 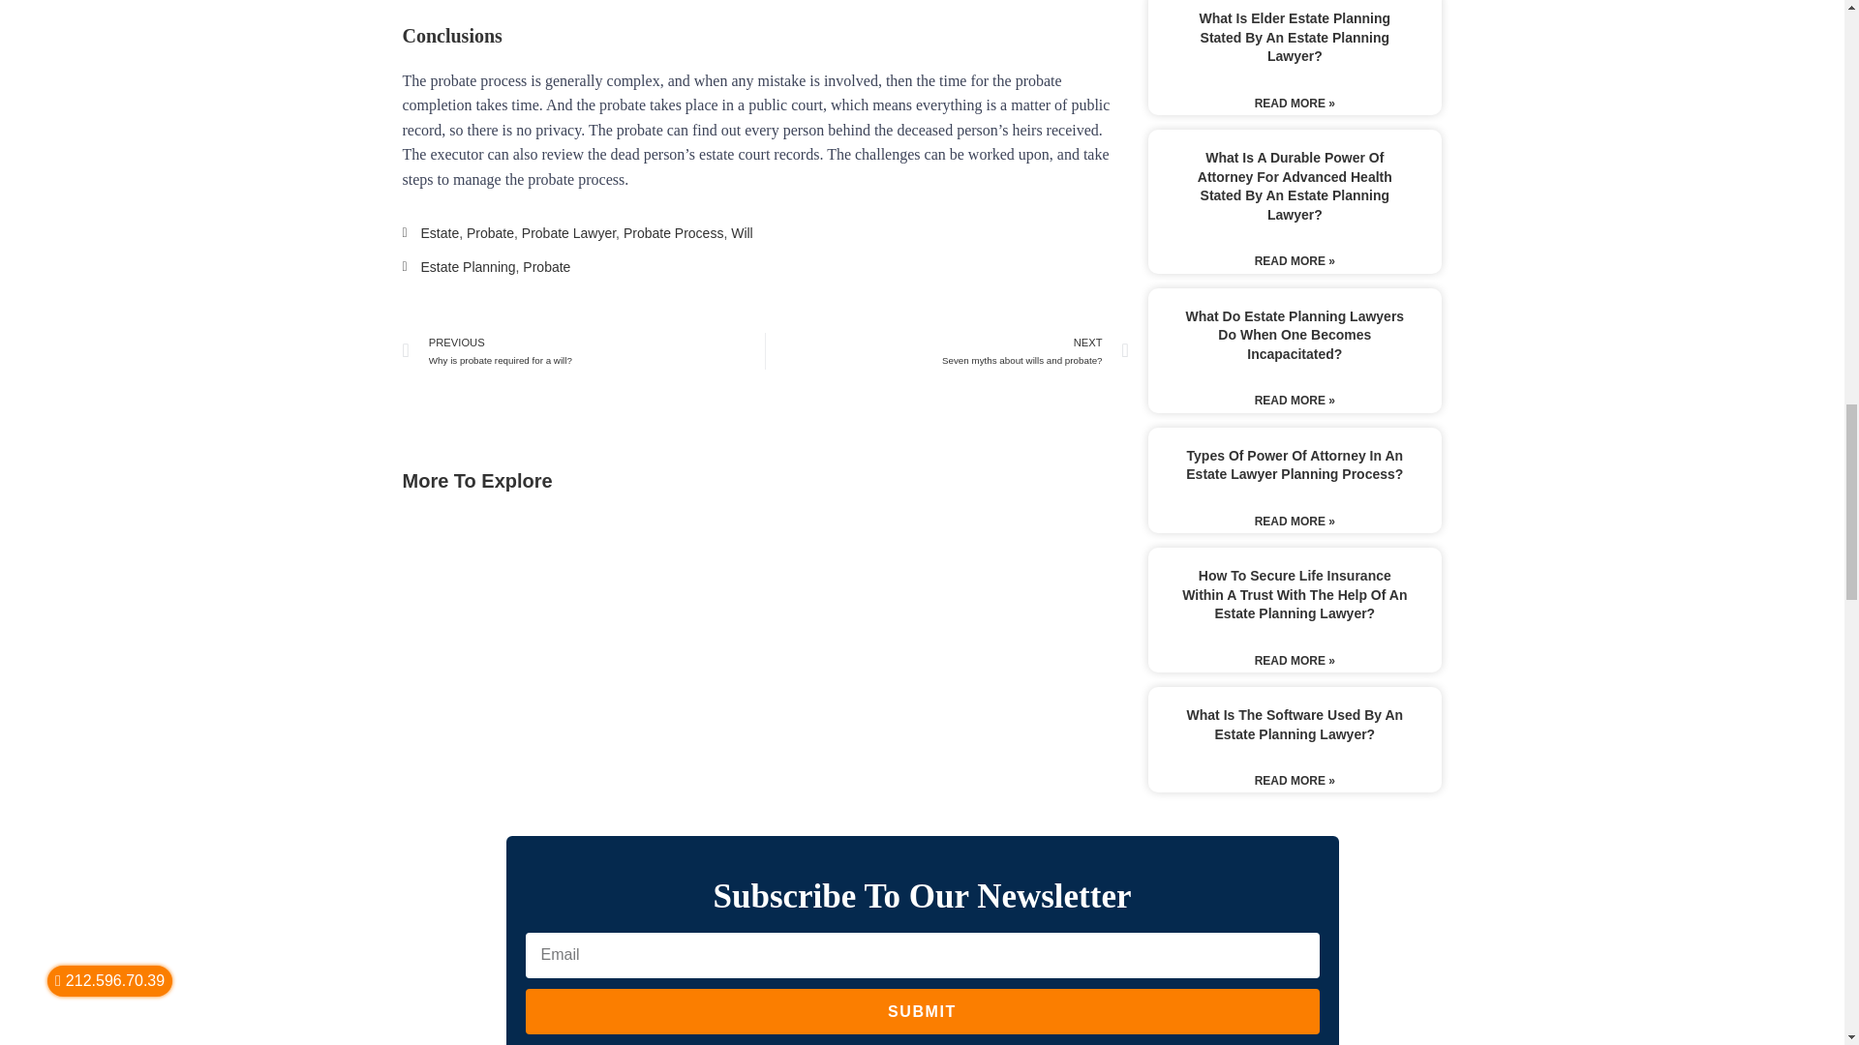 What do you see at coordinates (947, 351) in the screenshot?
I see `Probate` at bounding box center [947, 351].